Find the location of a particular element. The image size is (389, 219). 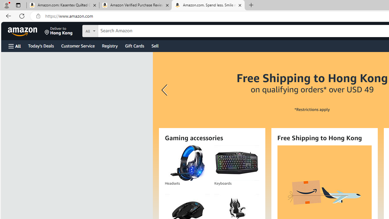

Gift Cards is located at coordinates (134, 46).